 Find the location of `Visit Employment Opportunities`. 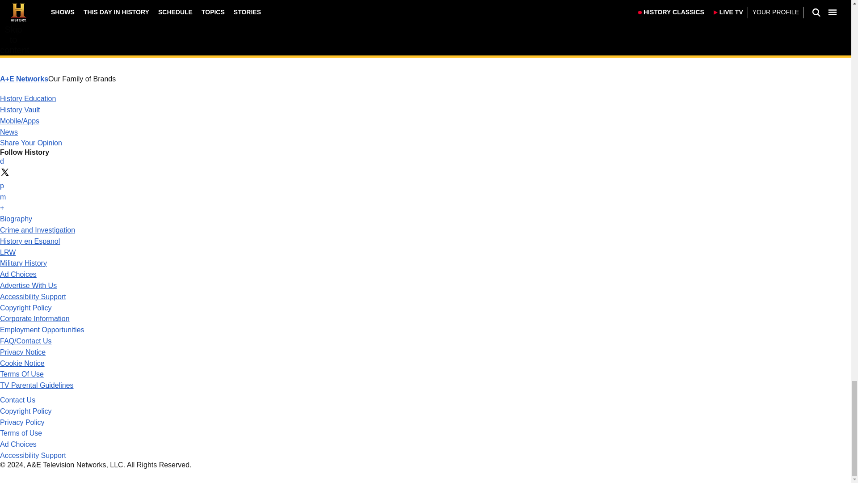

Visit Employment Opportunities is located at coordinates (42, 330).